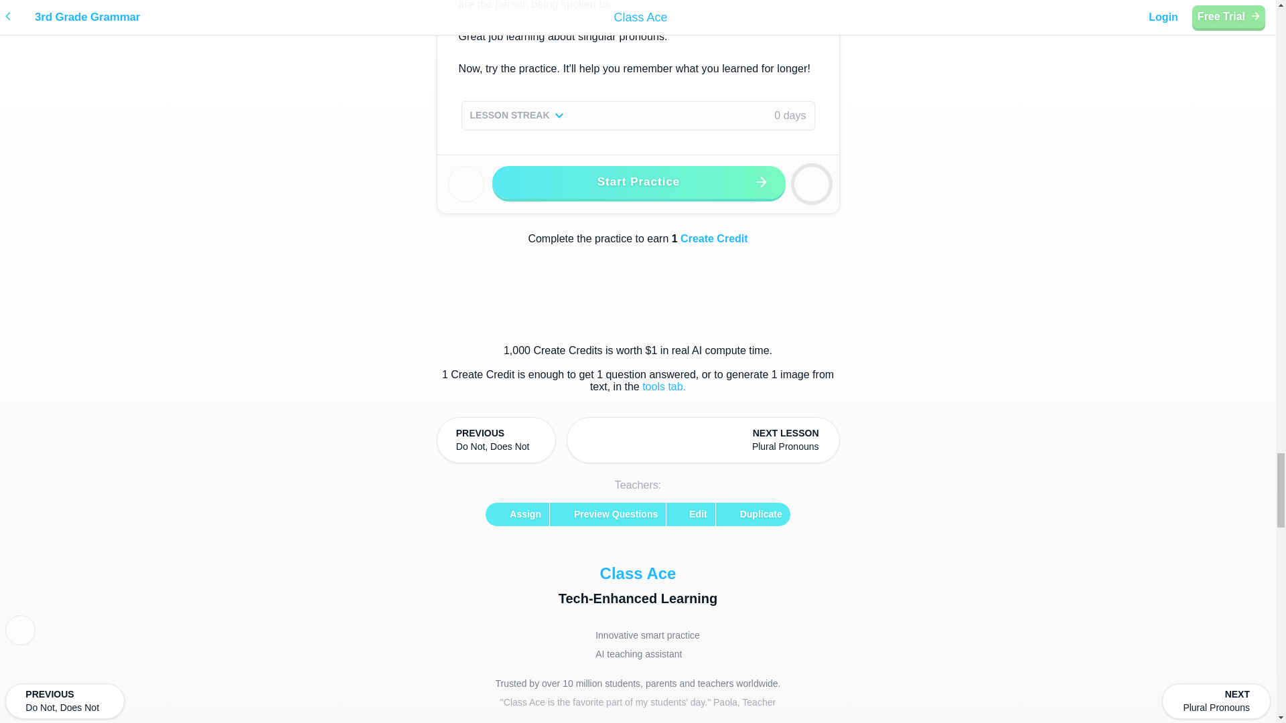  Describe the element at coordinates (690, 514) in the screenshot. I see `Edit` at that location.